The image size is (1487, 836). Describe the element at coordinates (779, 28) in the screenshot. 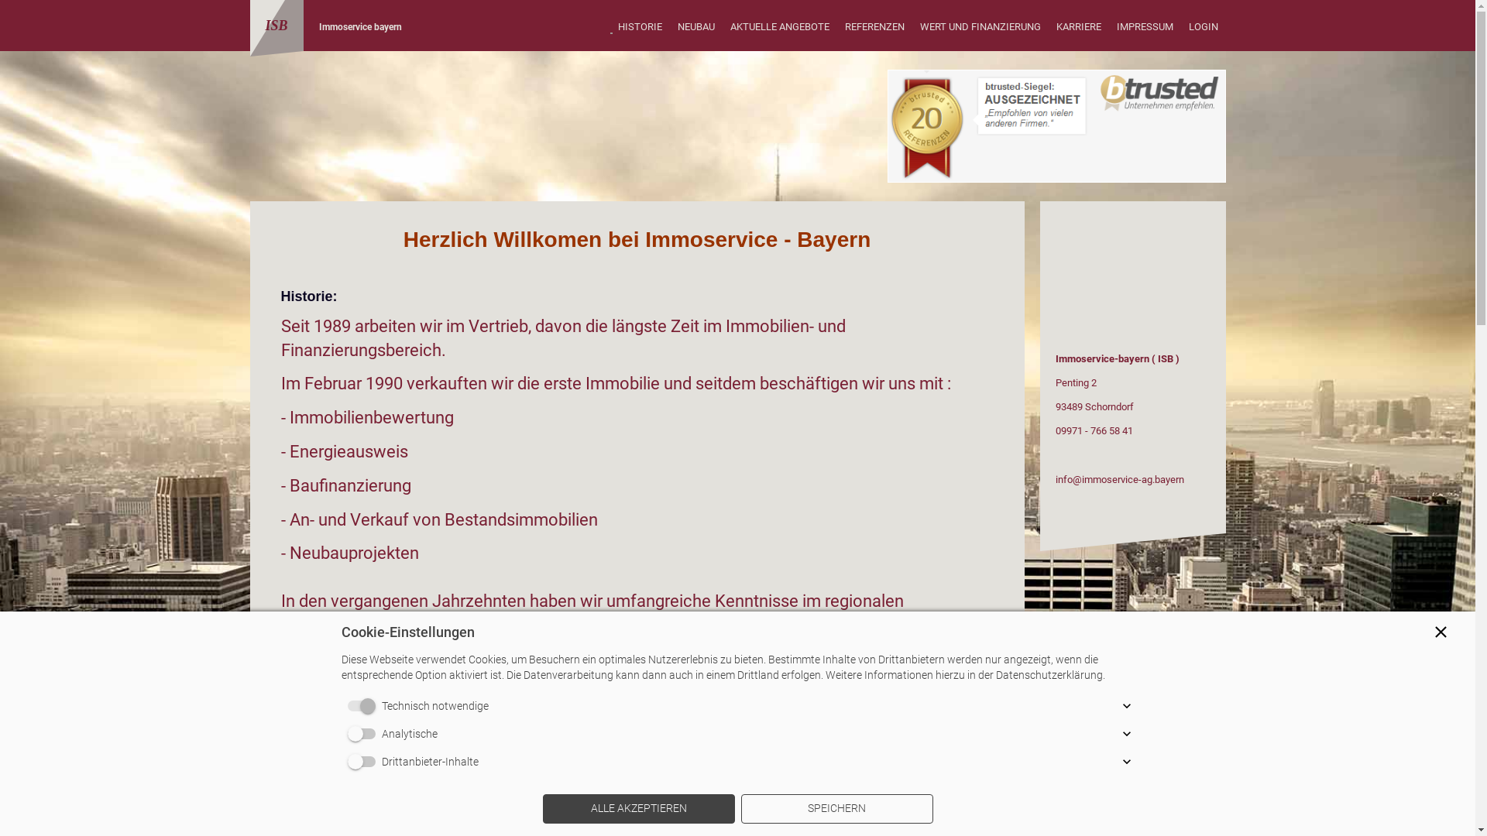

I see `AKTUELLE ANGEBOTE` at that location.